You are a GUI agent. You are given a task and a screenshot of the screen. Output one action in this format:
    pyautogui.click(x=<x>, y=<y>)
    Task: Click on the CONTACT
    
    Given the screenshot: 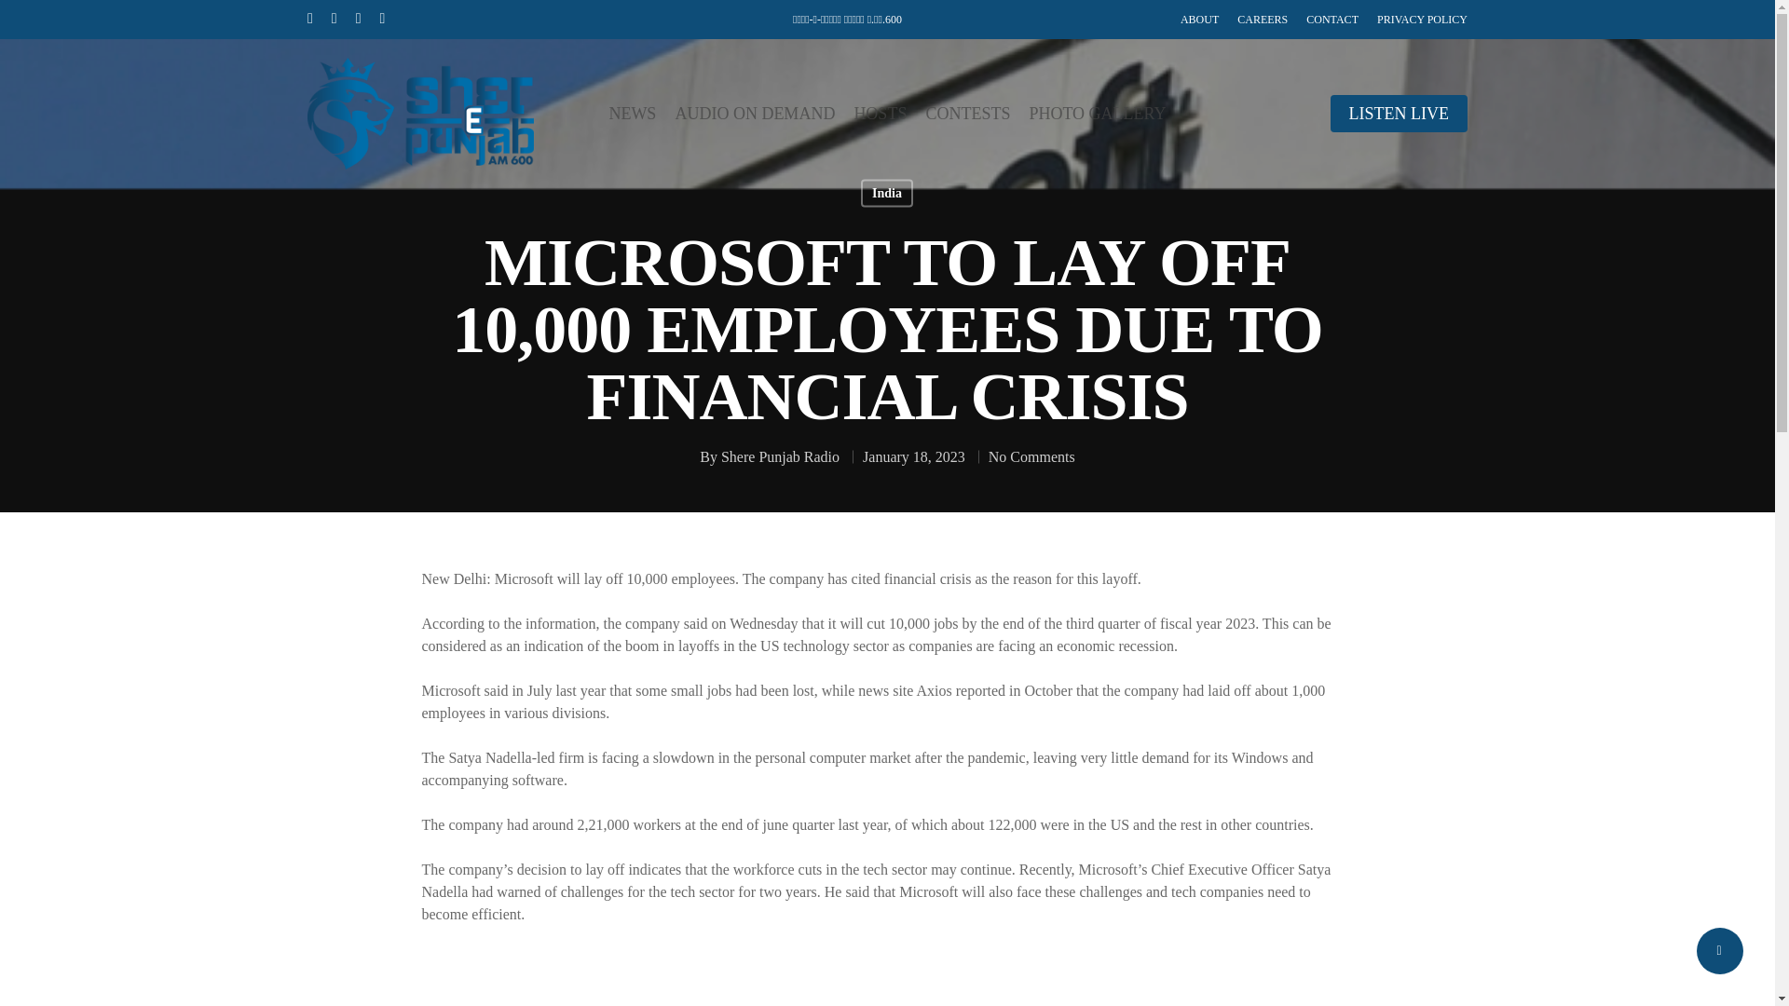 What is the action you would take?
    pyautogui.click(x=1332, y=19)
    